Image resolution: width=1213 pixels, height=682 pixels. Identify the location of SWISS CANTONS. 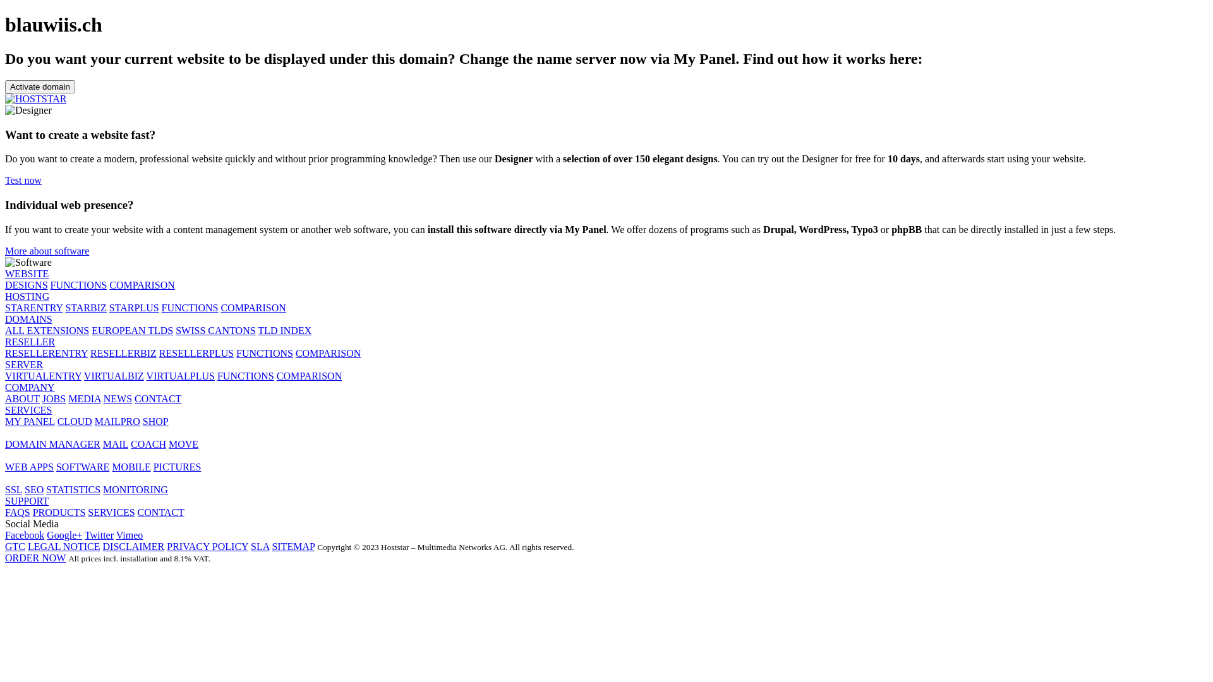
(215, 331).